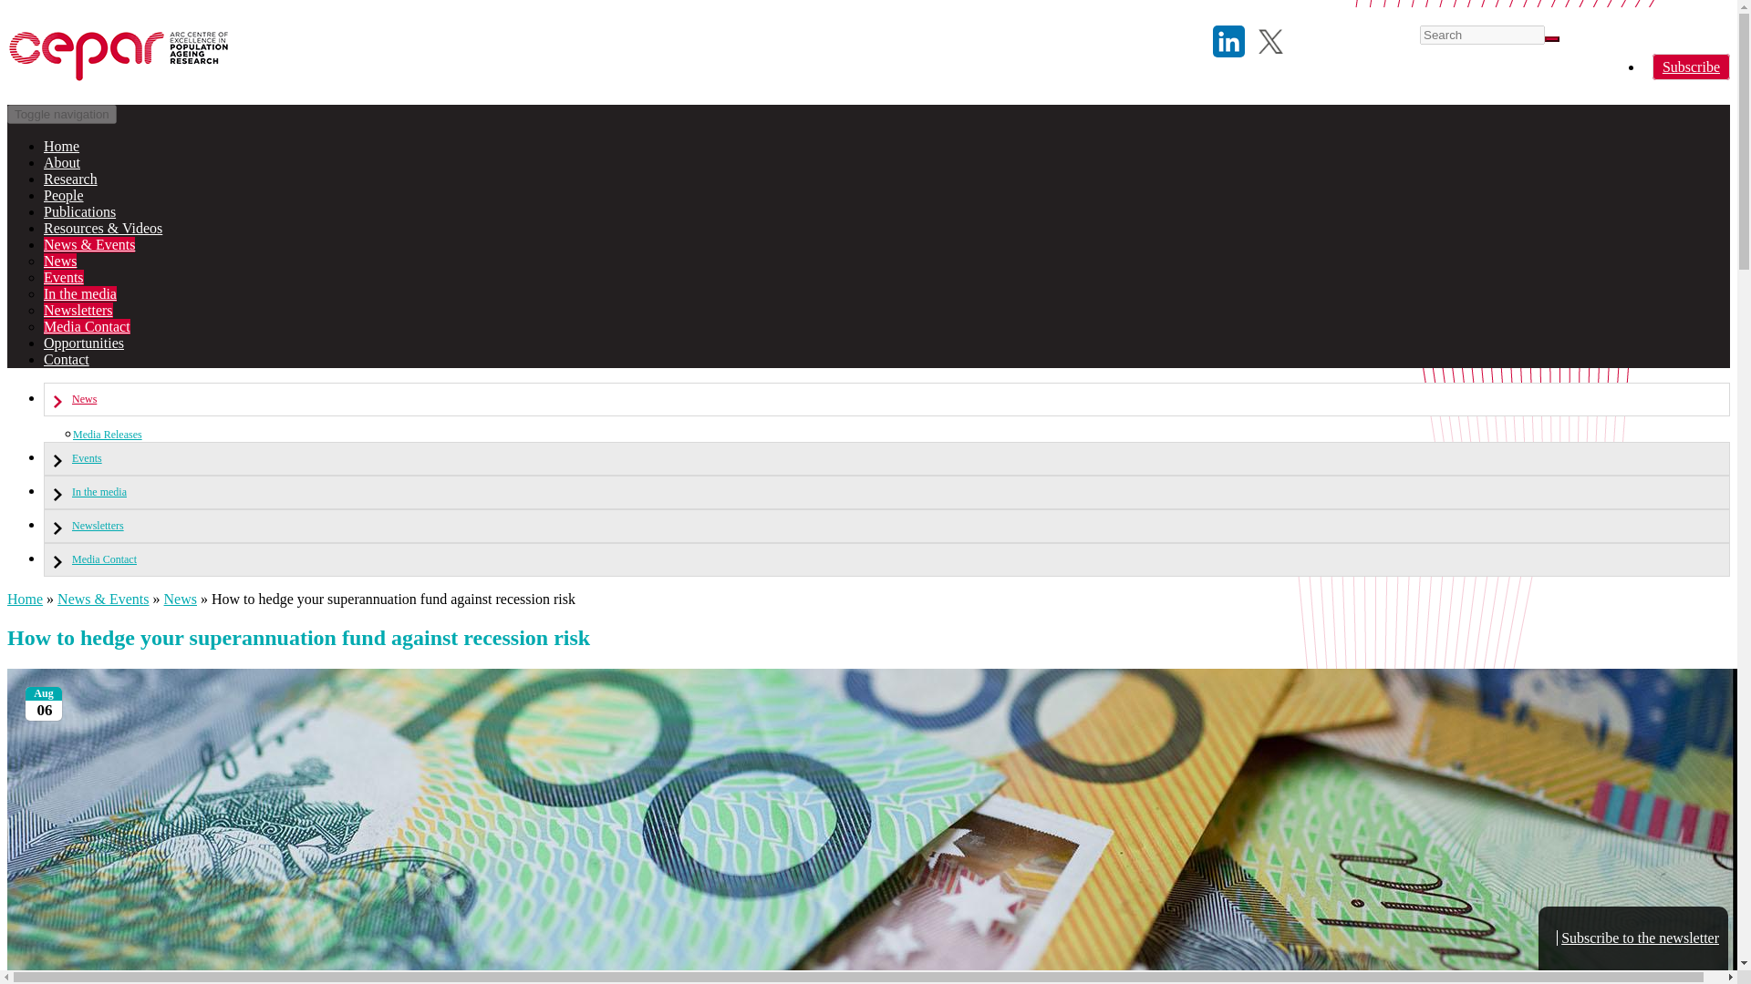 This screenshot has width=1751, height=984. I want to click on Events, so click(886, 457).